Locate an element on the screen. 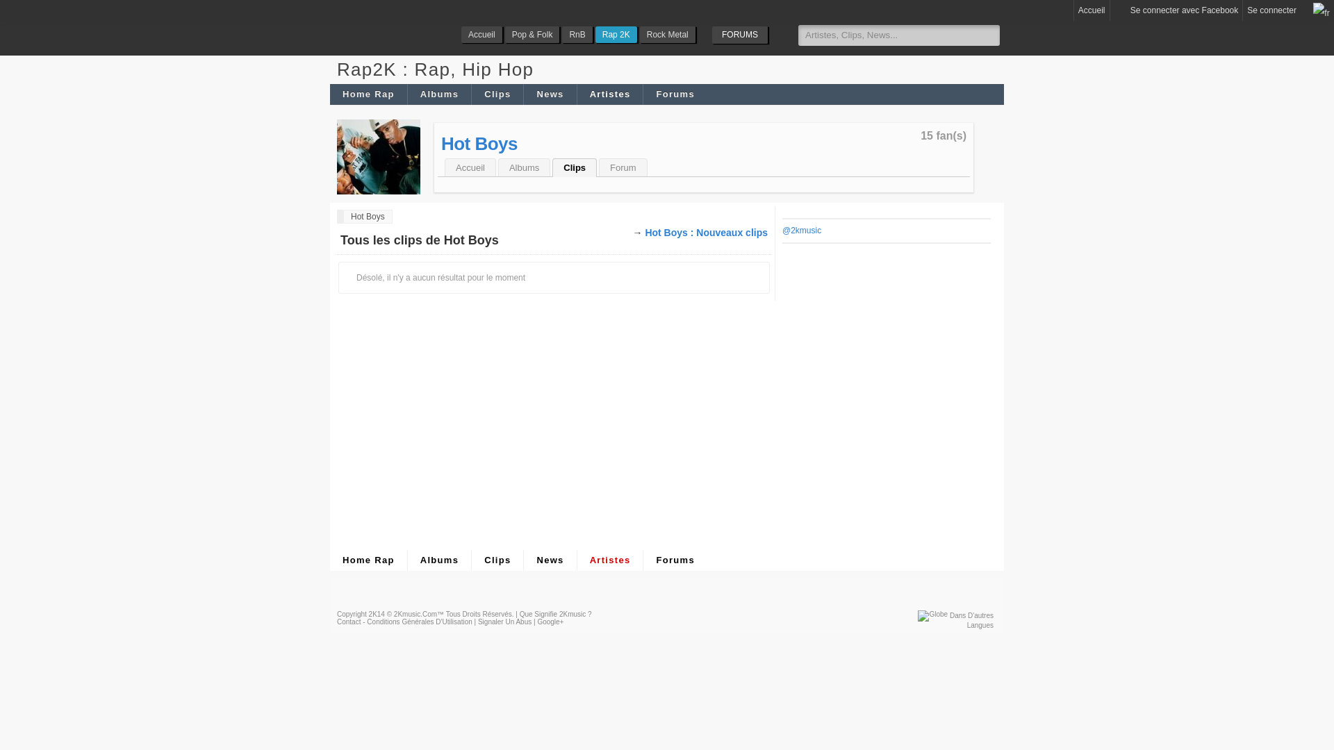  Home Rap is located at coordinates (368, 94).